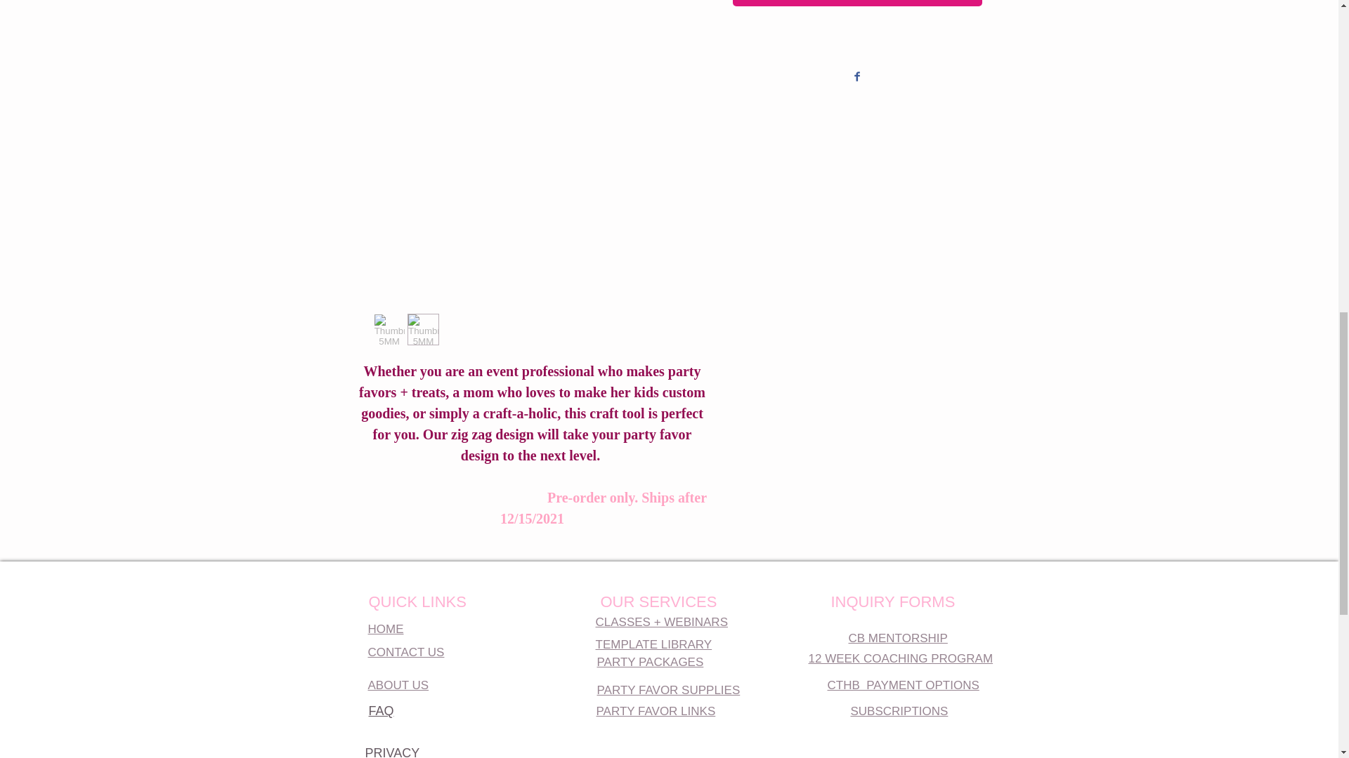 This screenshot has width=1349, height=758. What do you see at coordinates (857, 3) in the screenshot?
I see `ADD TO CART` at bounding box center [857, 3].